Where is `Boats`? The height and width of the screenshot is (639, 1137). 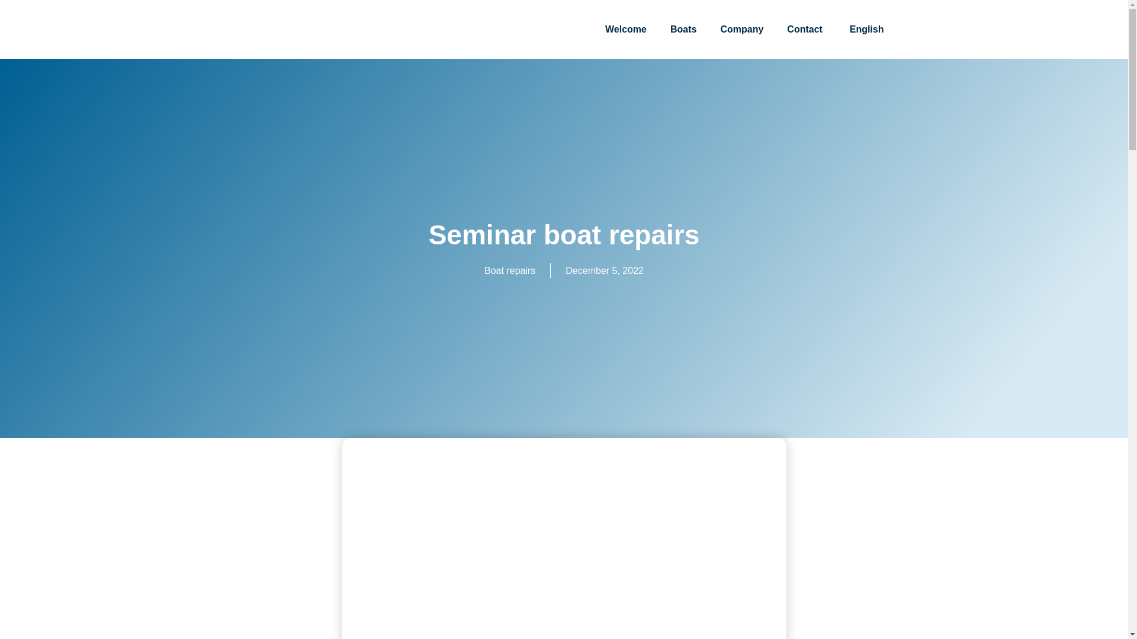 Boats is located at coordinates (683, 30).